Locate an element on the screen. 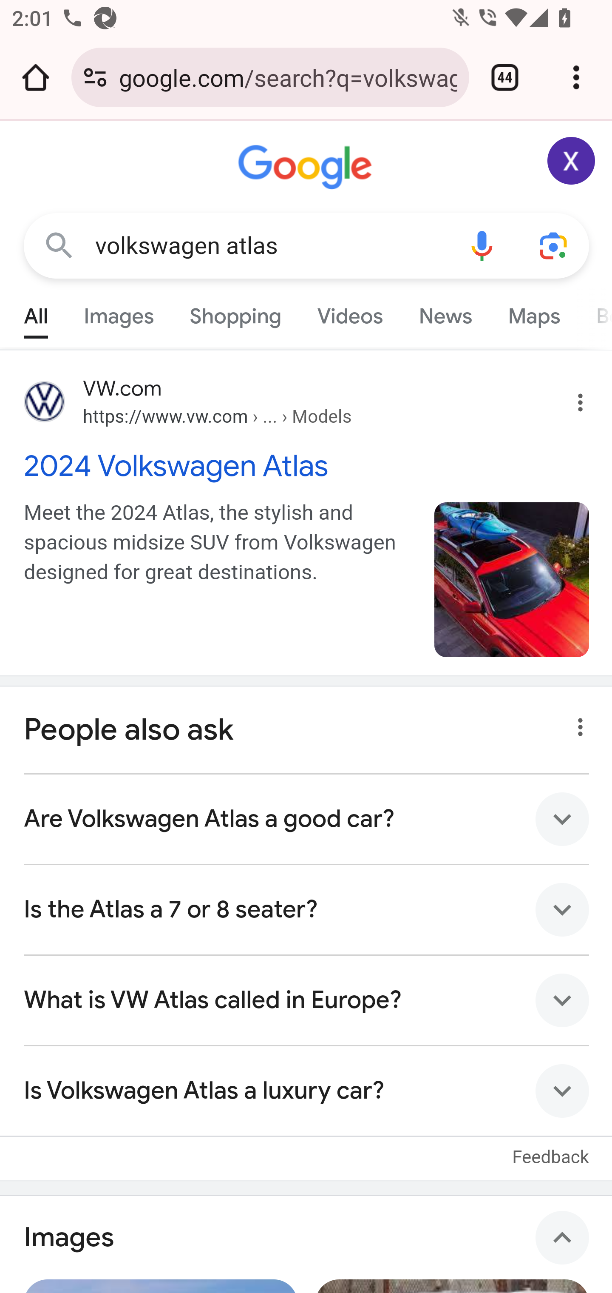 The image size is (612, 1293). News is located at coordinates (445, 312).